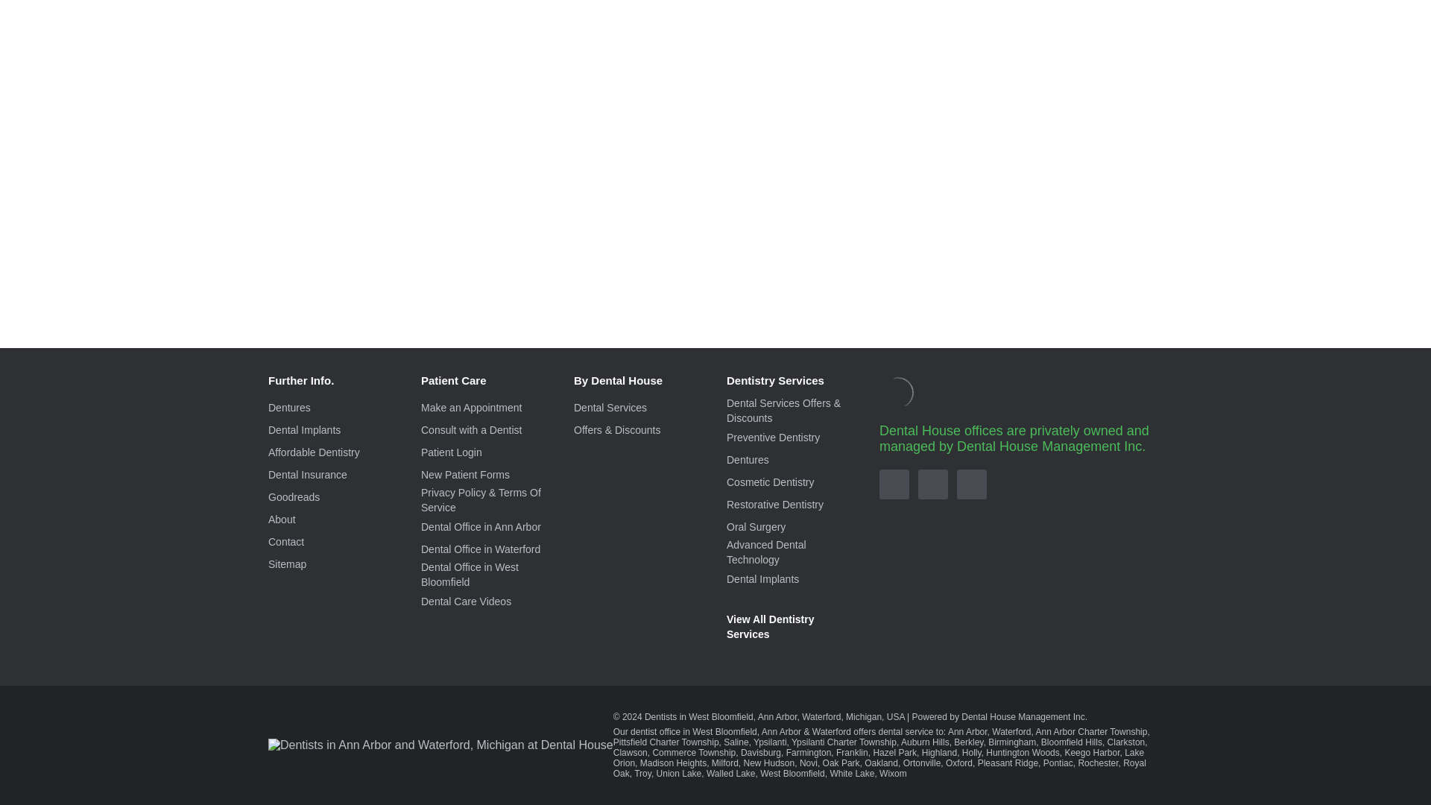  Describe the element at coordinates (578, 753) in the screenshot. I see `Dentist in Birmingham, MI` at that location.